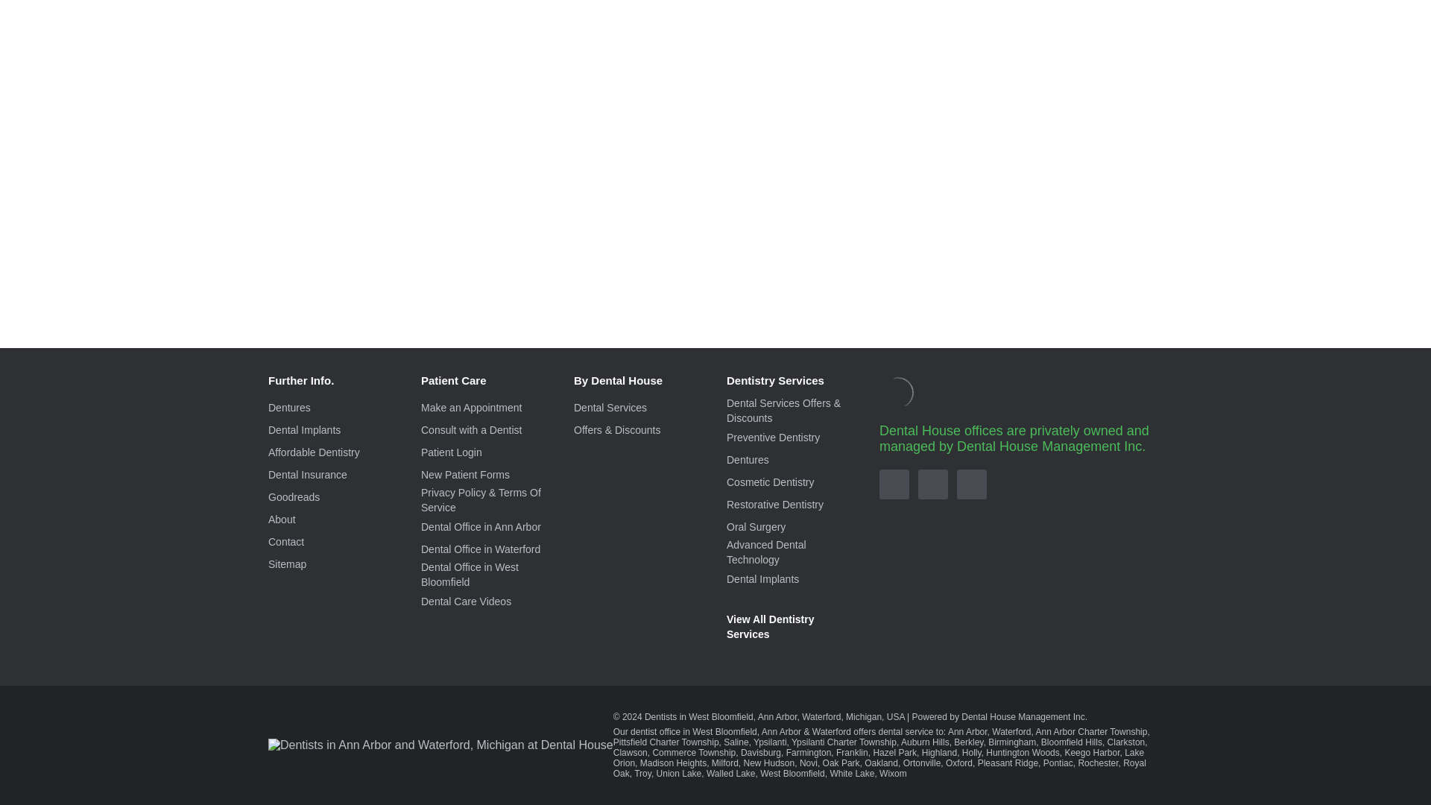  Describe the element at coordinates (578, 753) in the screenshot. I see `Dentist in Birmingham, MI` at that location.